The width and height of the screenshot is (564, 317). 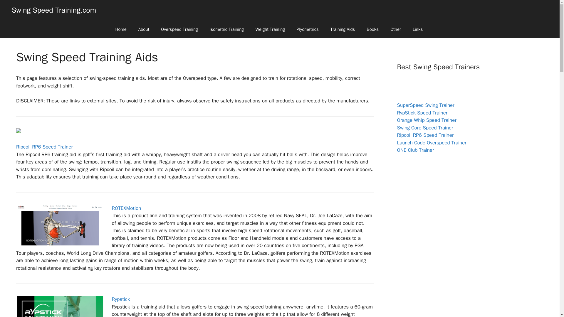 I want to click on Other, so click(x=395, y=29).